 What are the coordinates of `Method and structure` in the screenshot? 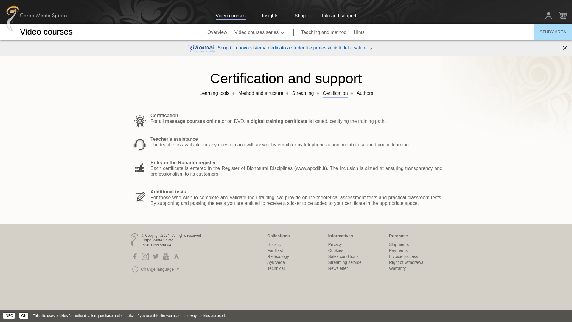 It's located at (261, 93).